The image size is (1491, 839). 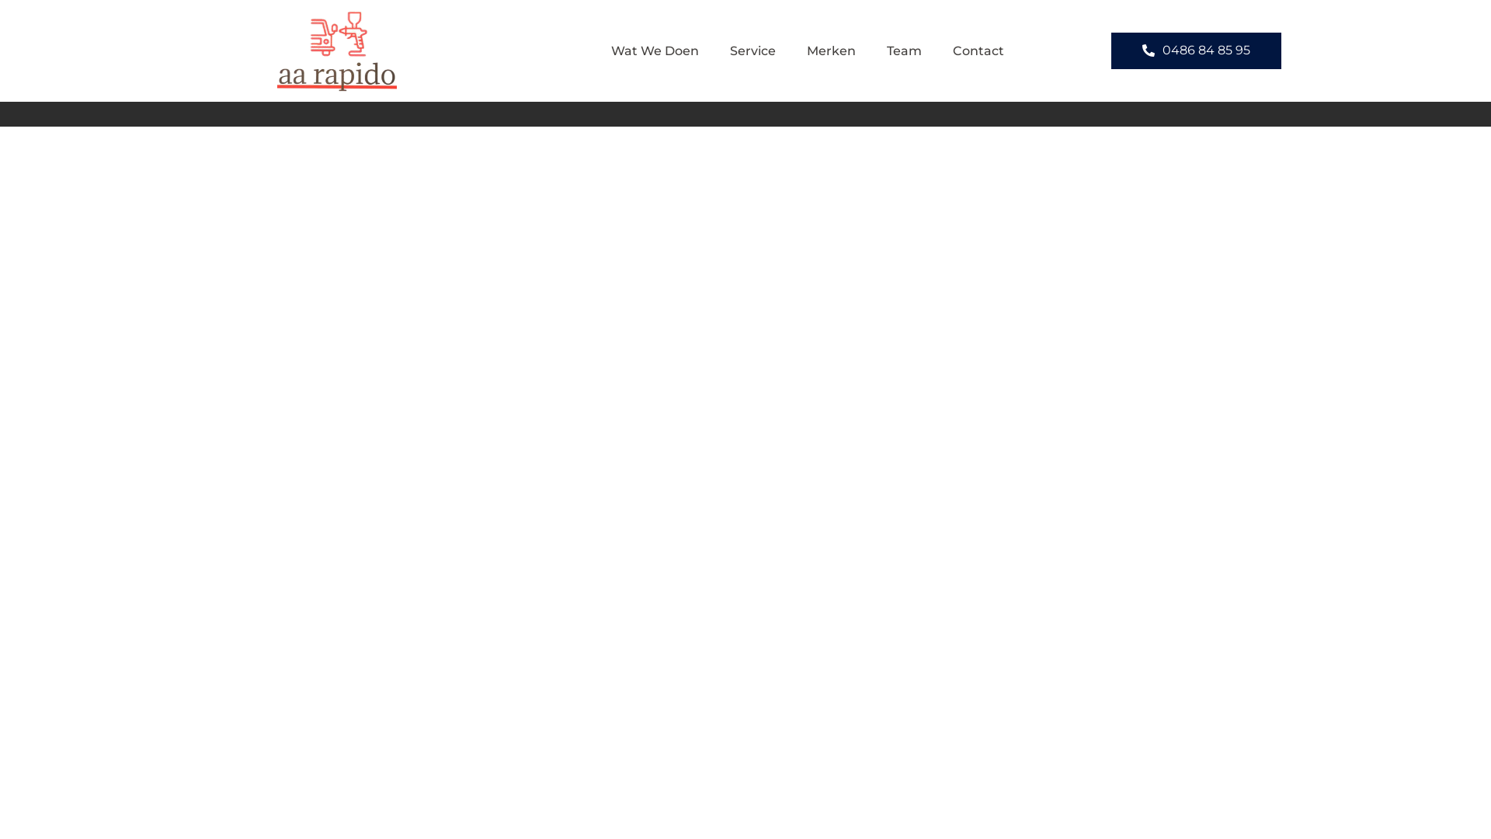 What do you see at coordinates (753, 51) in the screenshot?
I see `Service` at bounding box center [753, 51].